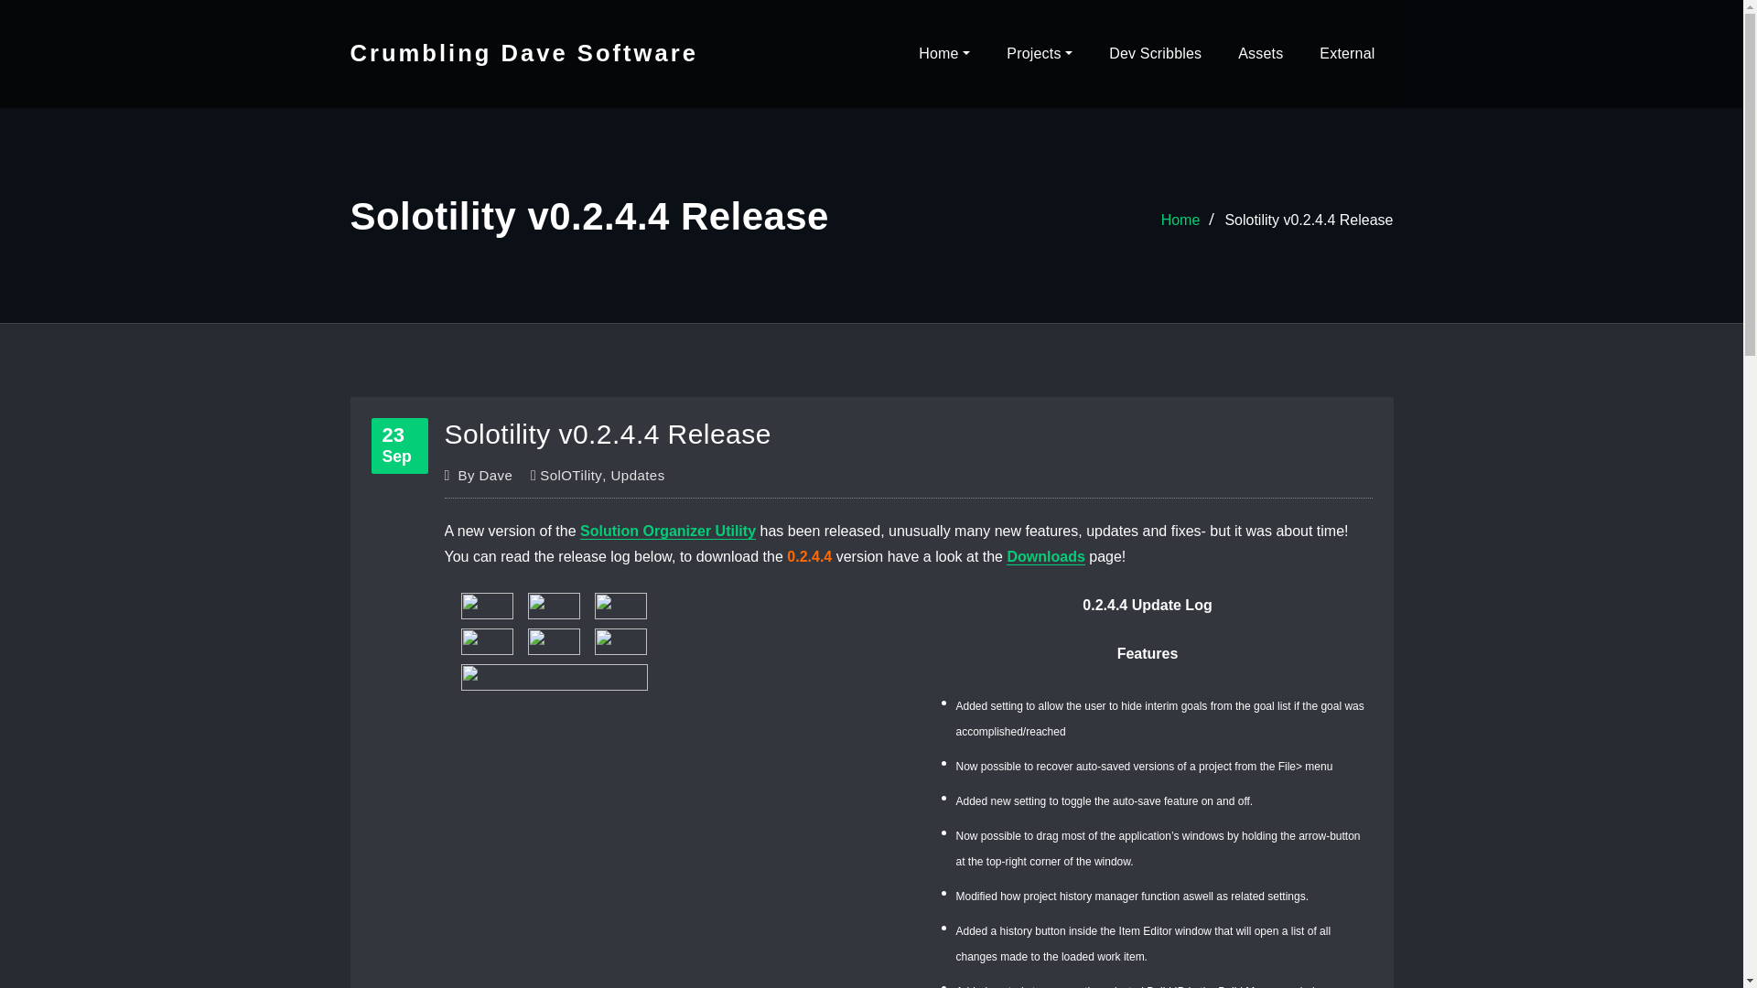 The width and height of the screenshot is (1757, 988). I want to click on Projects, so click(1040, 53).